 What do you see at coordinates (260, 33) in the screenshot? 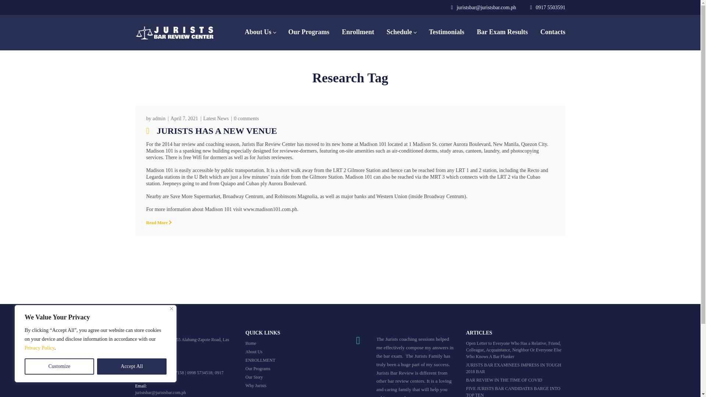
I see `About Us` at bounding box center [260, 33].